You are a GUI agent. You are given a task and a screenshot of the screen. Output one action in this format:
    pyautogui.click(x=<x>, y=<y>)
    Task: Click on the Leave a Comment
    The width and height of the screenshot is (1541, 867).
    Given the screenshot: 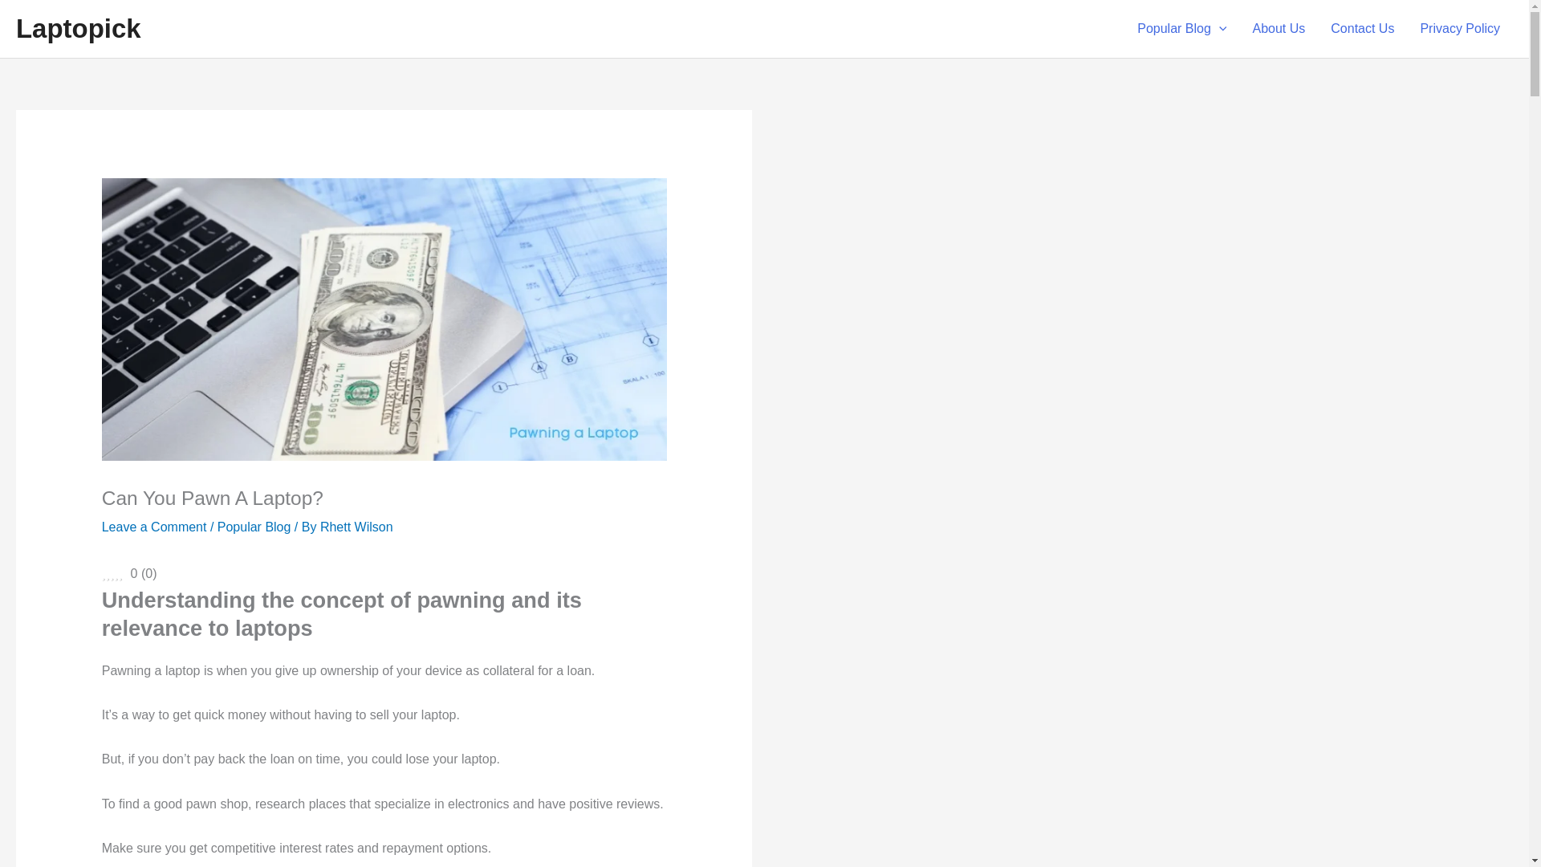 What is the action you would take?
    pyautogui.click(x=154, y=527)
    